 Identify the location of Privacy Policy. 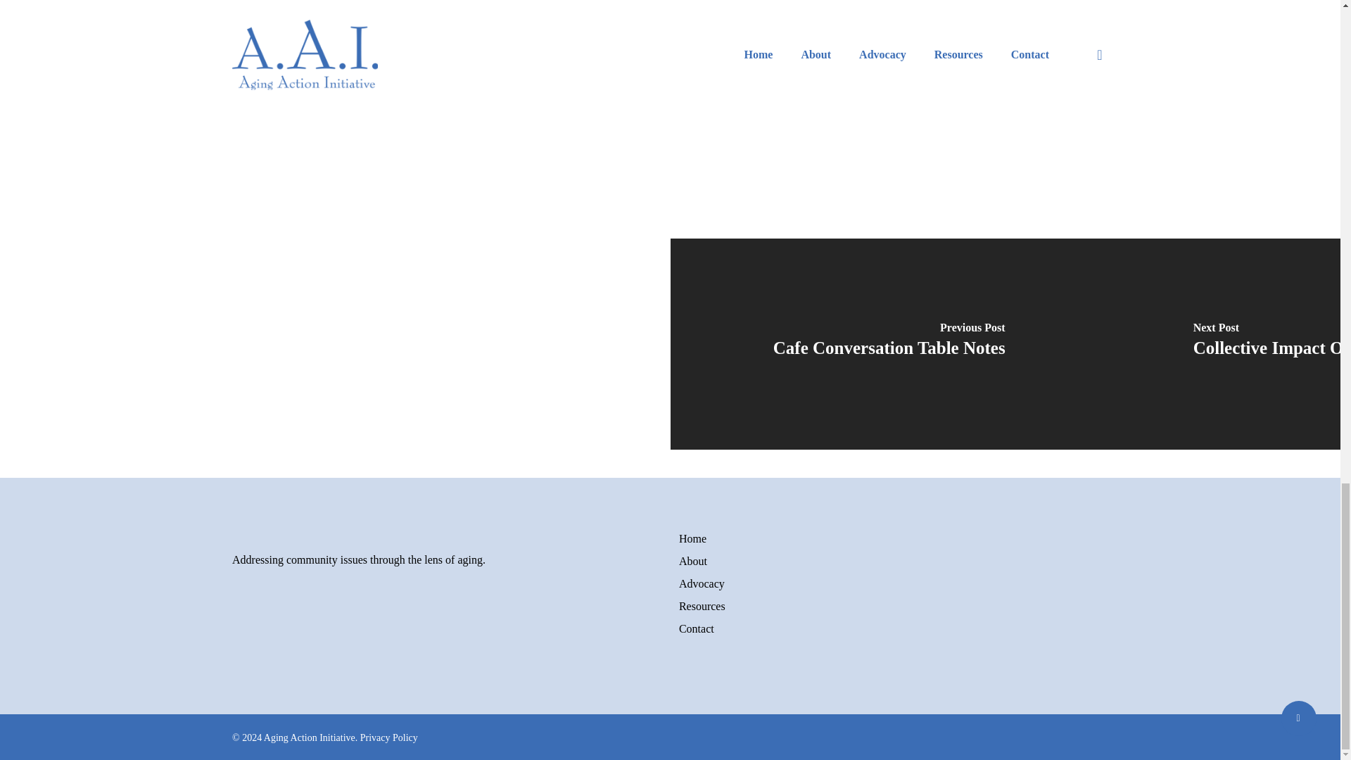
(388, 737).